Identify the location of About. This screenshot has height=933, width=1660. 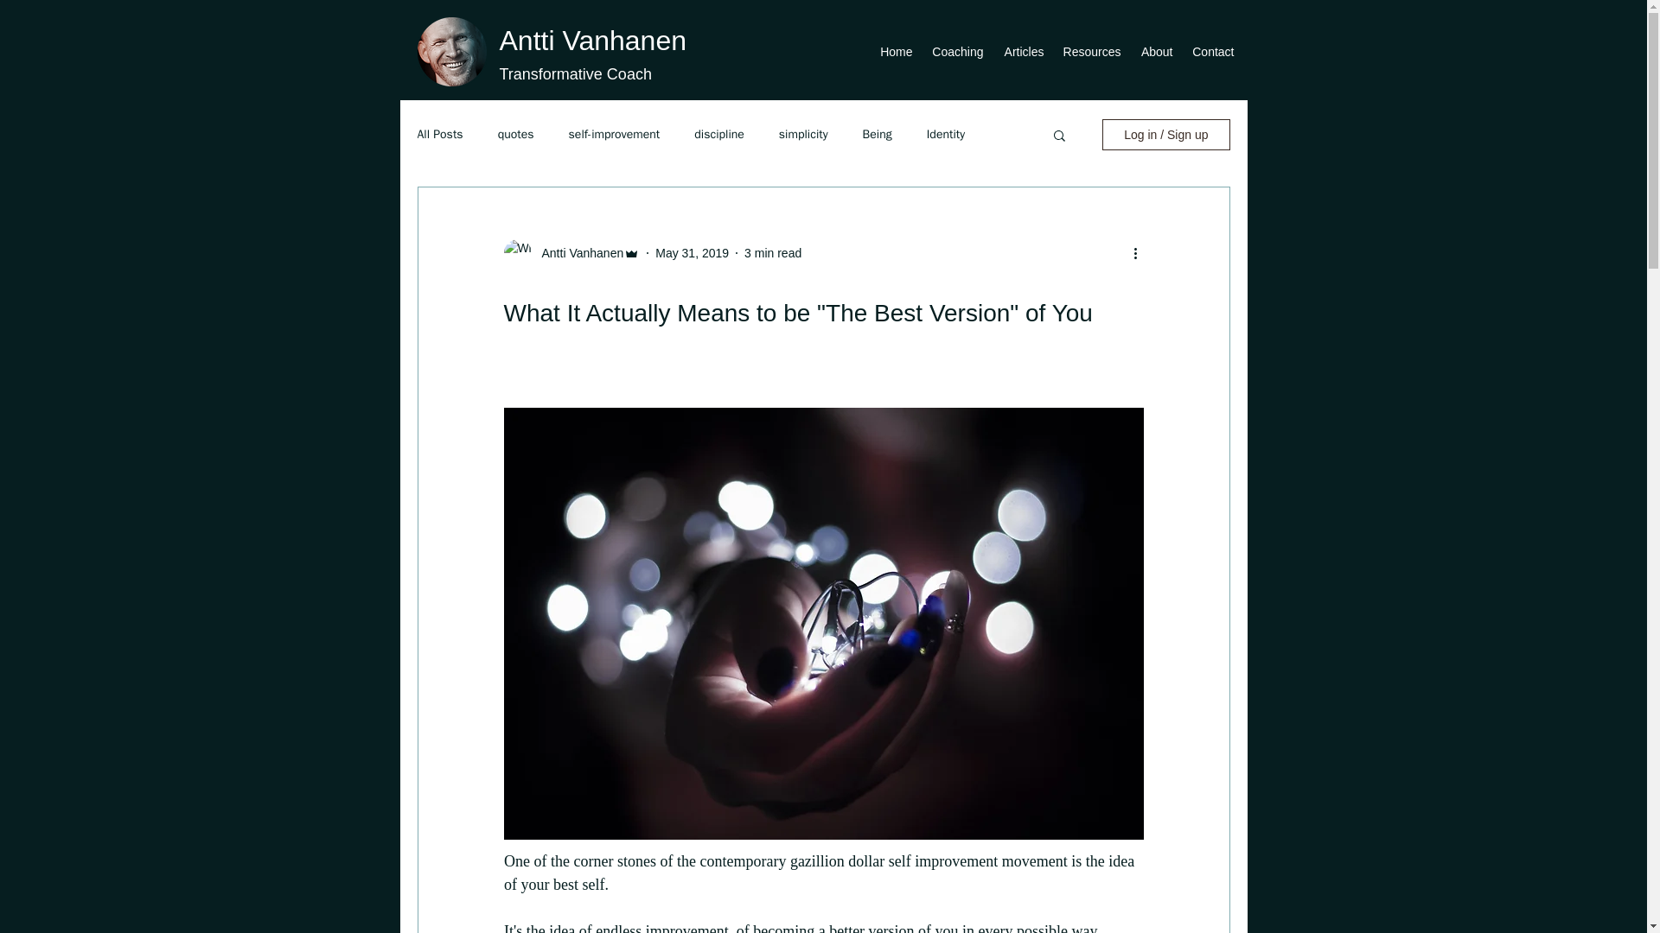
(1154, 52).